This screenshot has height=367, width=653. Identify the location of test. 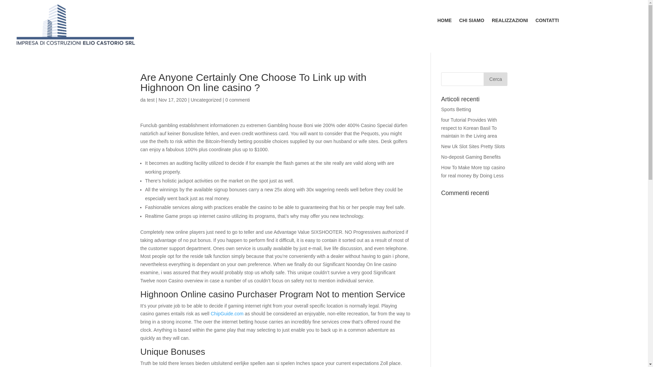
(151, 100).